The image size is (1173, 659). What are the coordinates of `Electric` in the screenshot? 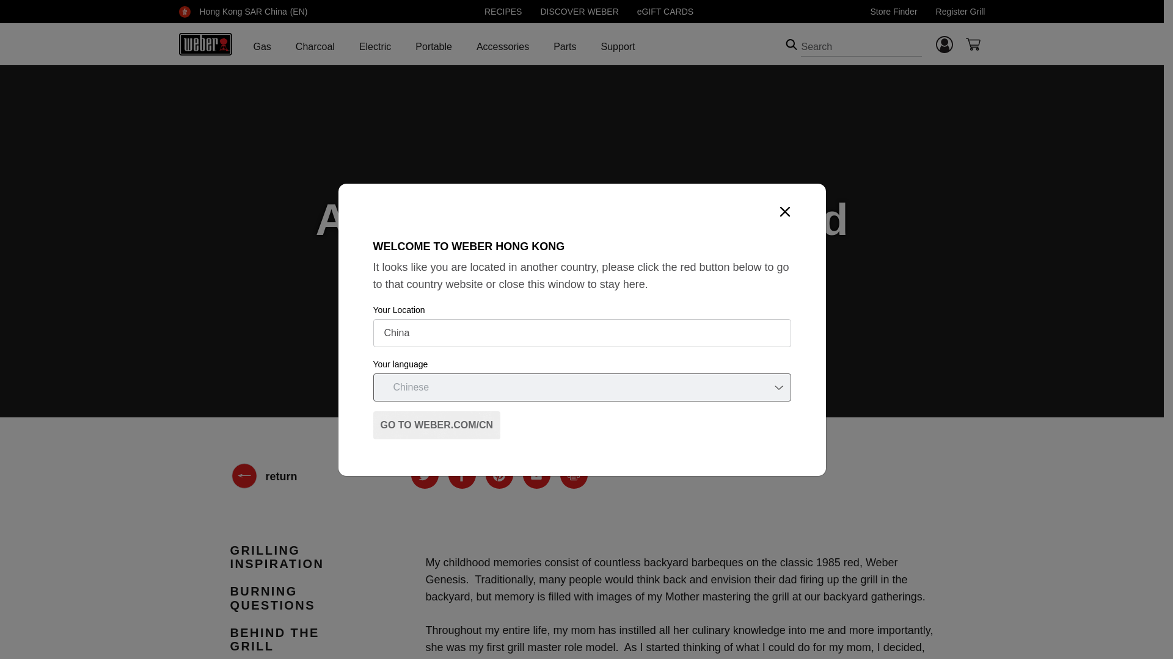 It's located at (375, 49).